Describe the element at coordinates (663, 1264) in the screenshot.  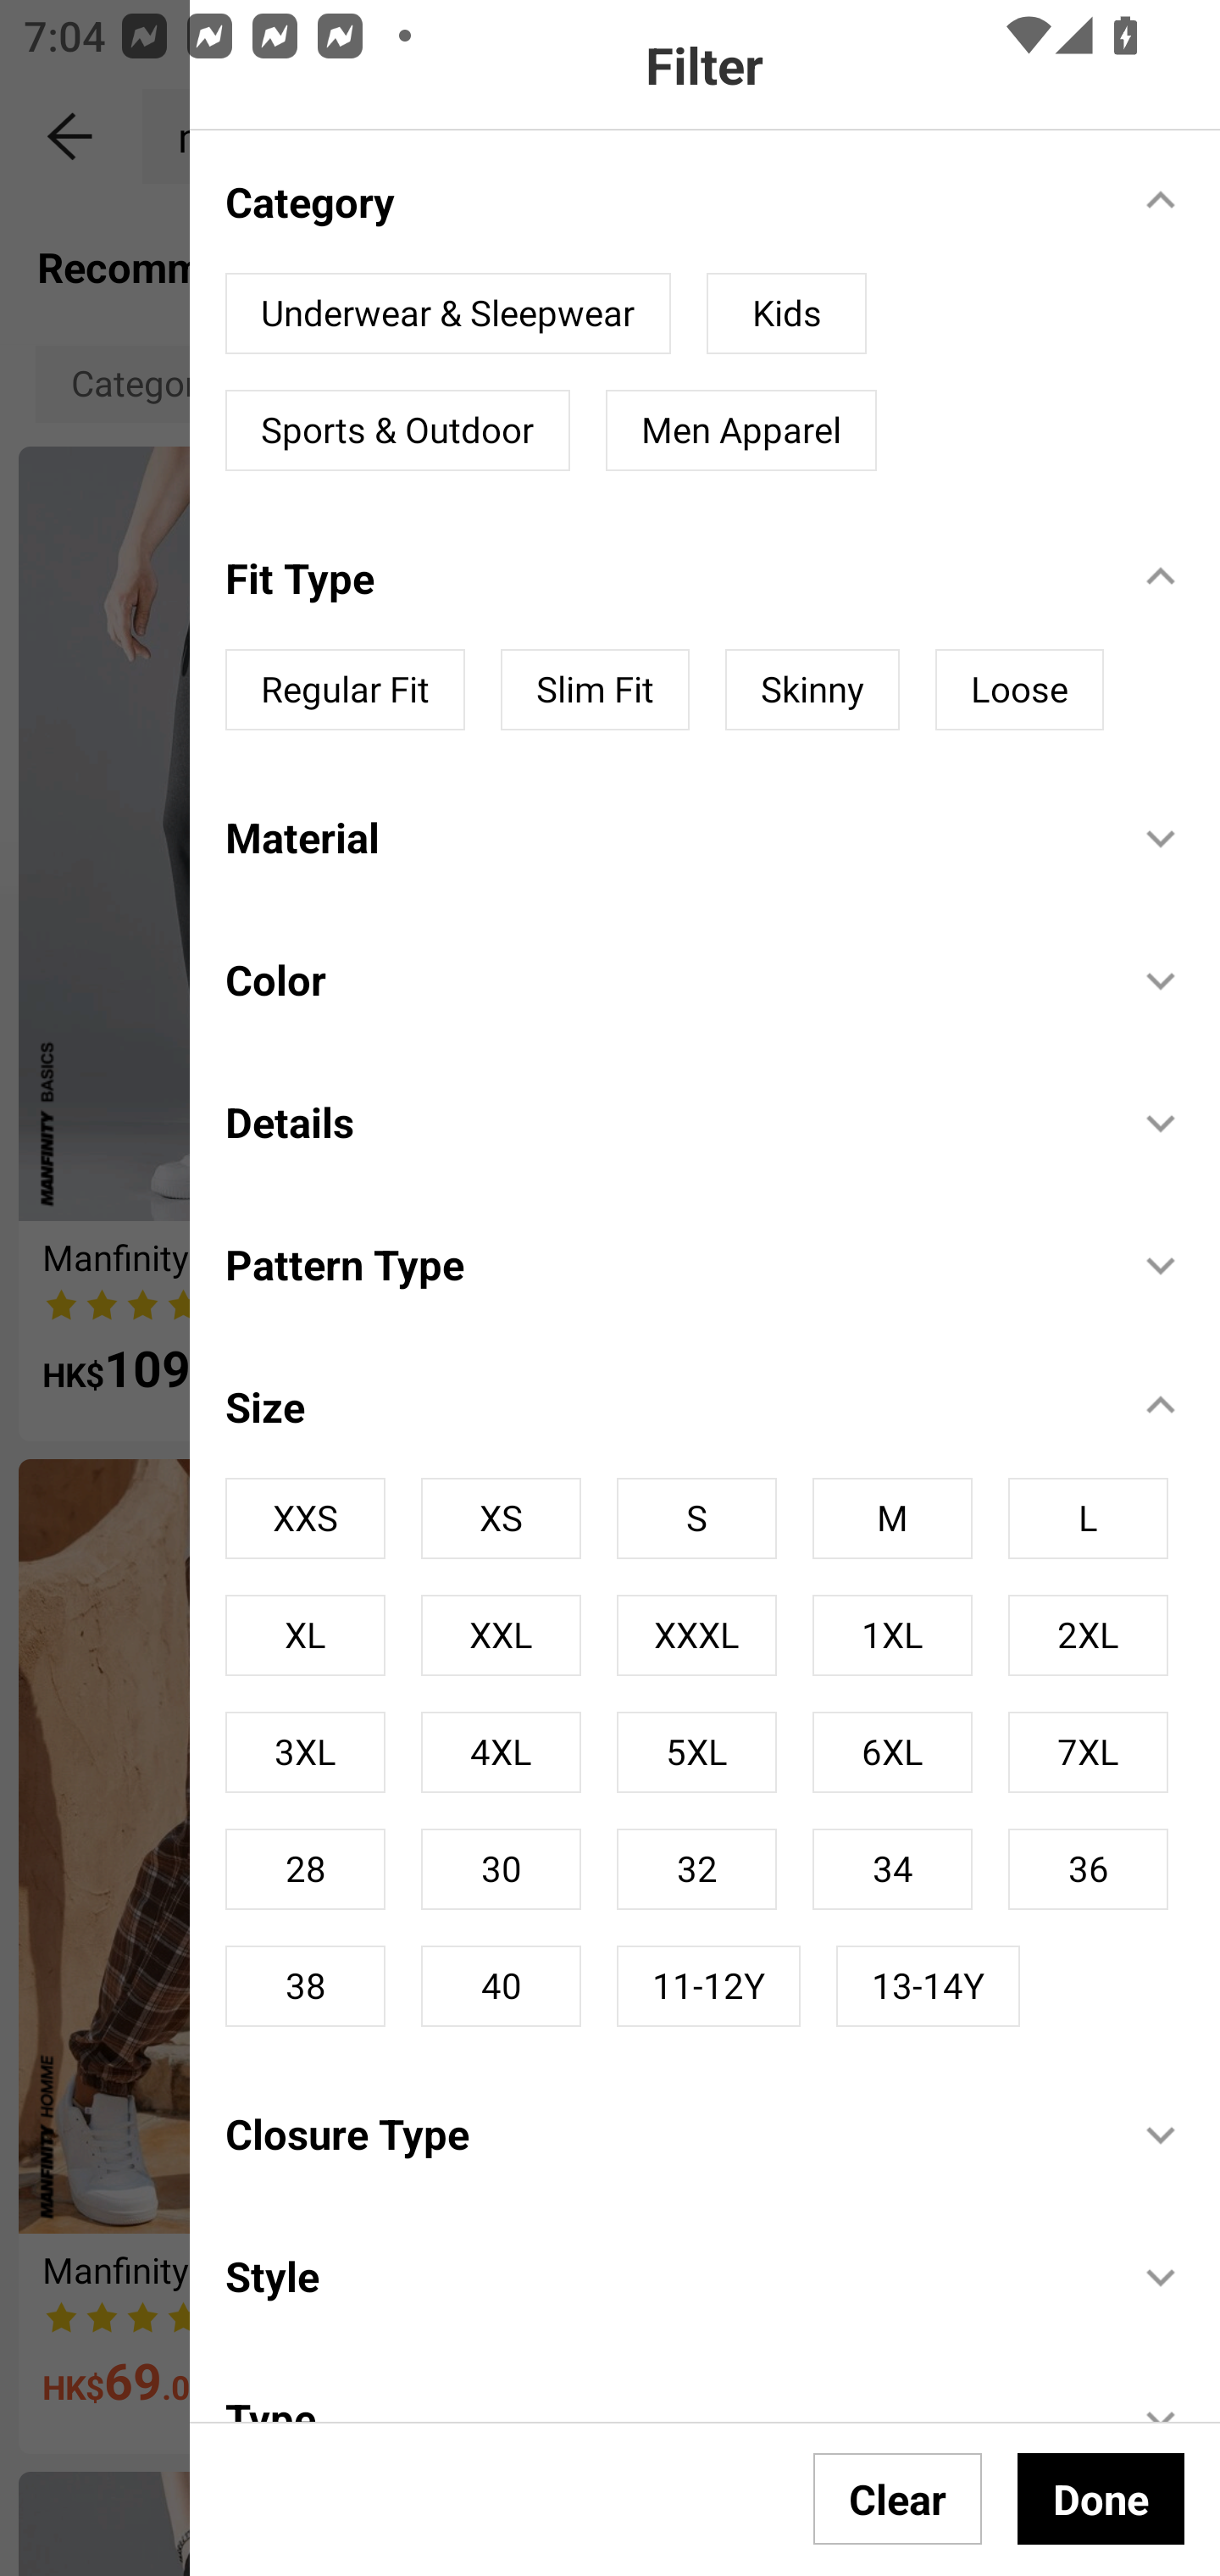
I see `Pattern Type` at that location.